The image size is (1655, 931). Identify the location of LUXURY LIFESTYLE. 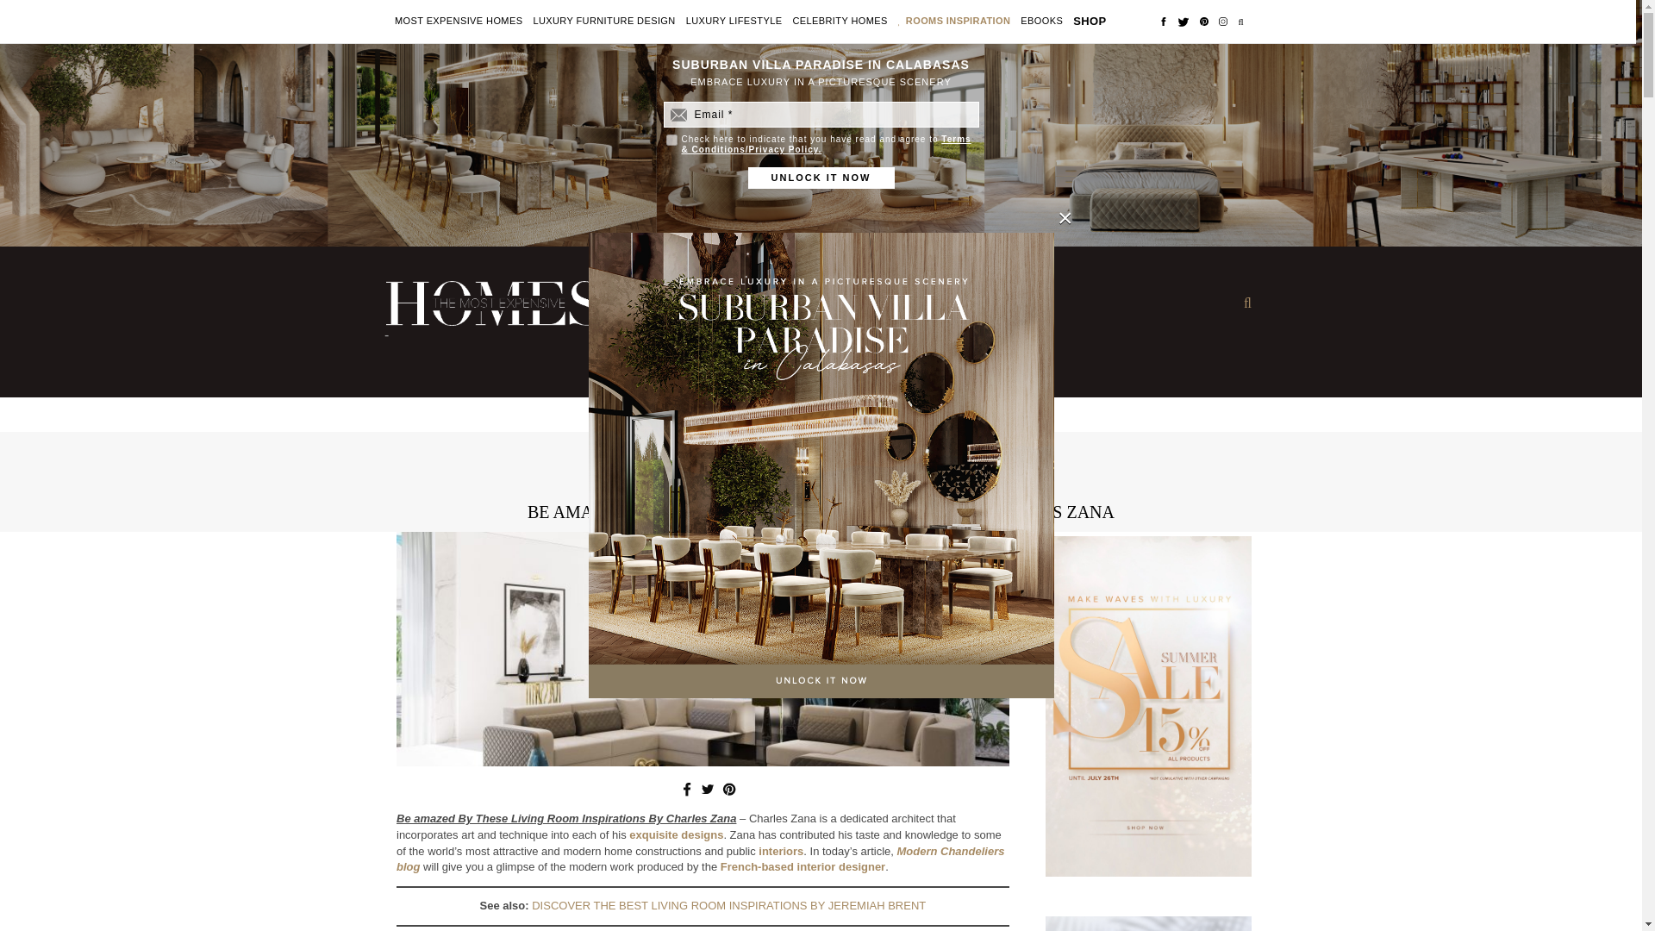
(734, 22).